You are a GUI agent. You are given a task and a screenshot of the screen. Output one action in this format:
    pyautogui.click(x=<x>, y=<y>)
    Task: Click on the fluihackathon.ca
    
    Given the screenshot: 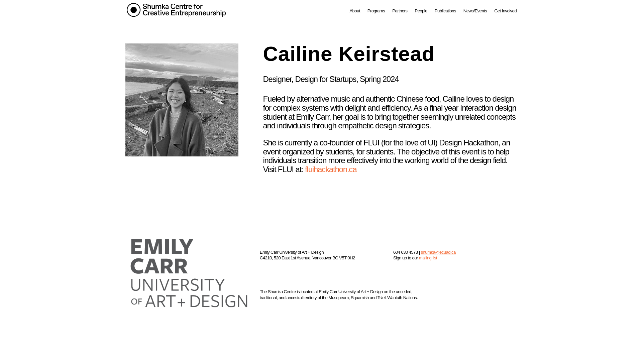 What is the action you would take?
    pyautogui.click(x=330, y=169)
    